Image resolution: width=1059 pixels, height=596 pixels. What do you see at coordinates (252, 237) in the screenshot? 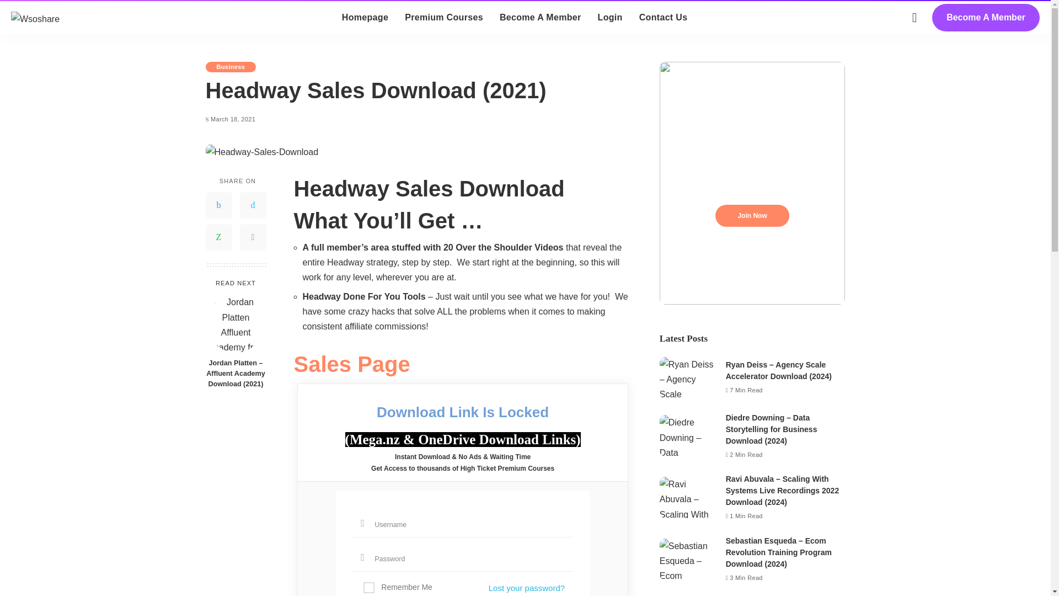
I see `Telegram` at bounding box center [252, 237].